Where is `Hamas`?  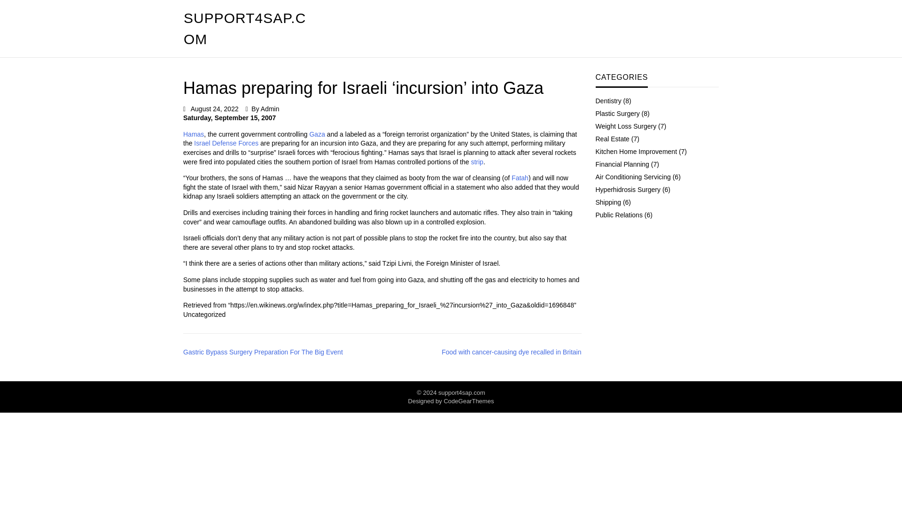
Hamas is located at coordinates (193, 134).